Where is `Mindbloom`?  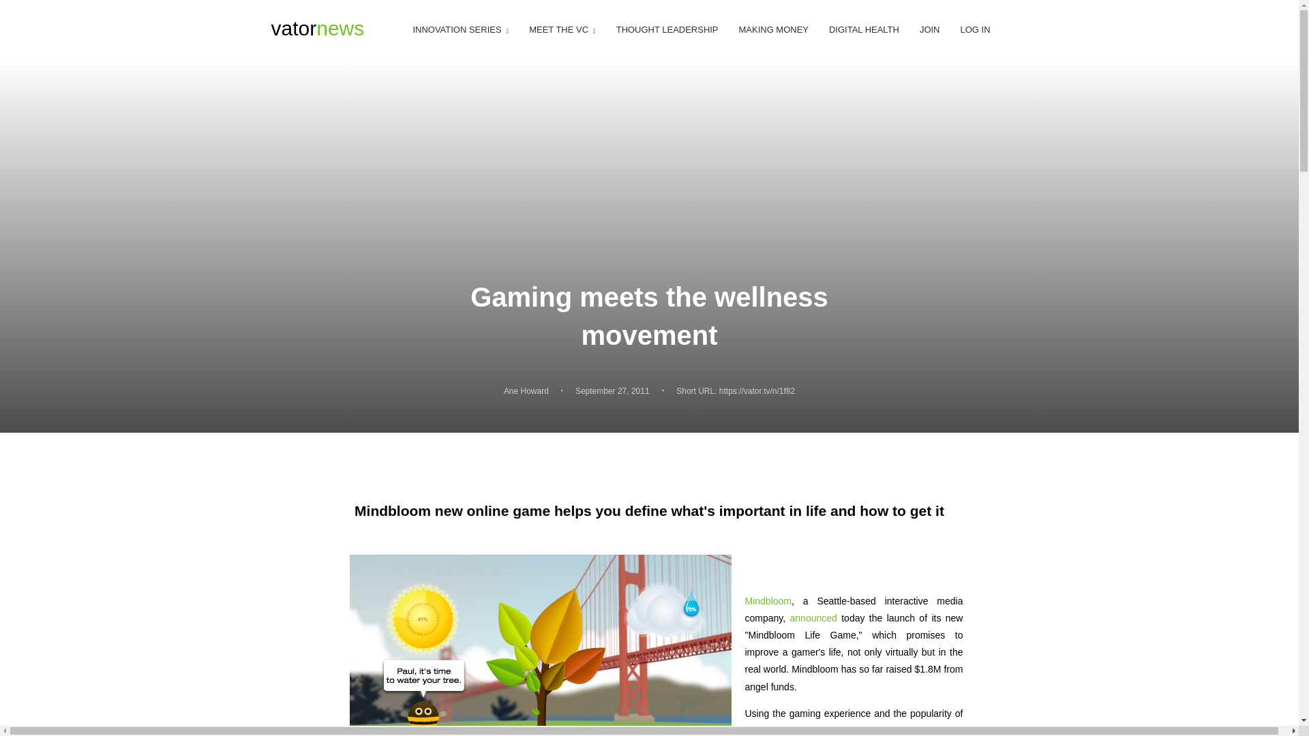
Mindbloom is located at coordinates (526, 391).